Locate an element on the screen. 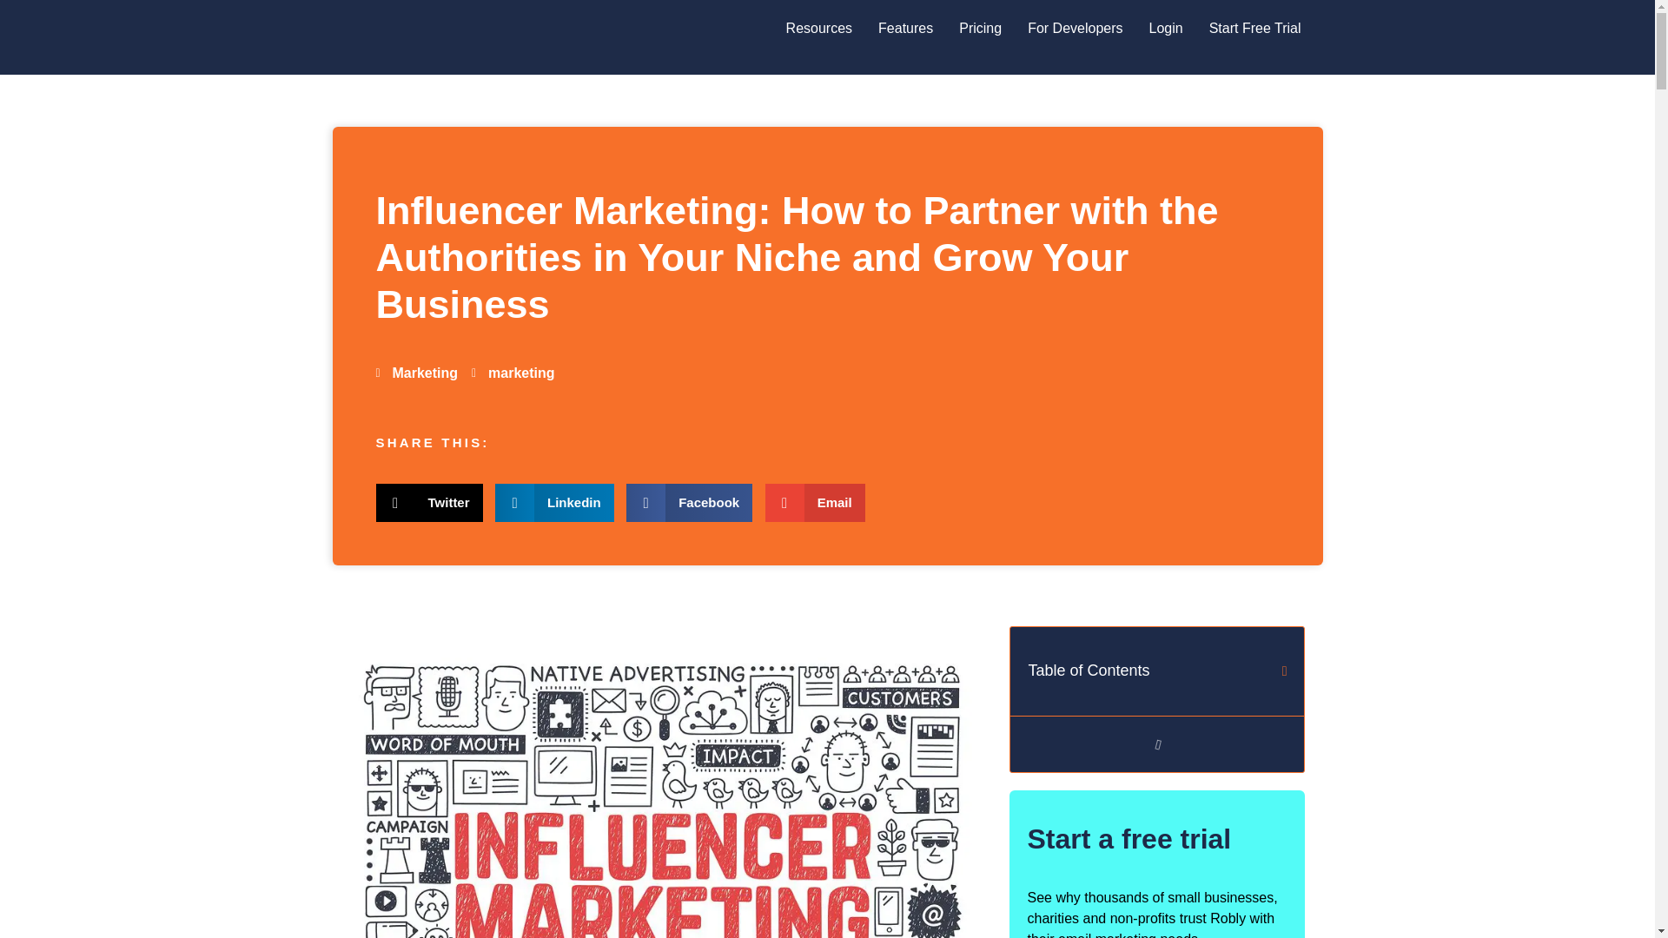 This screenshot has width=1668, height=938. Facebook is located at coordinates (690, 502).